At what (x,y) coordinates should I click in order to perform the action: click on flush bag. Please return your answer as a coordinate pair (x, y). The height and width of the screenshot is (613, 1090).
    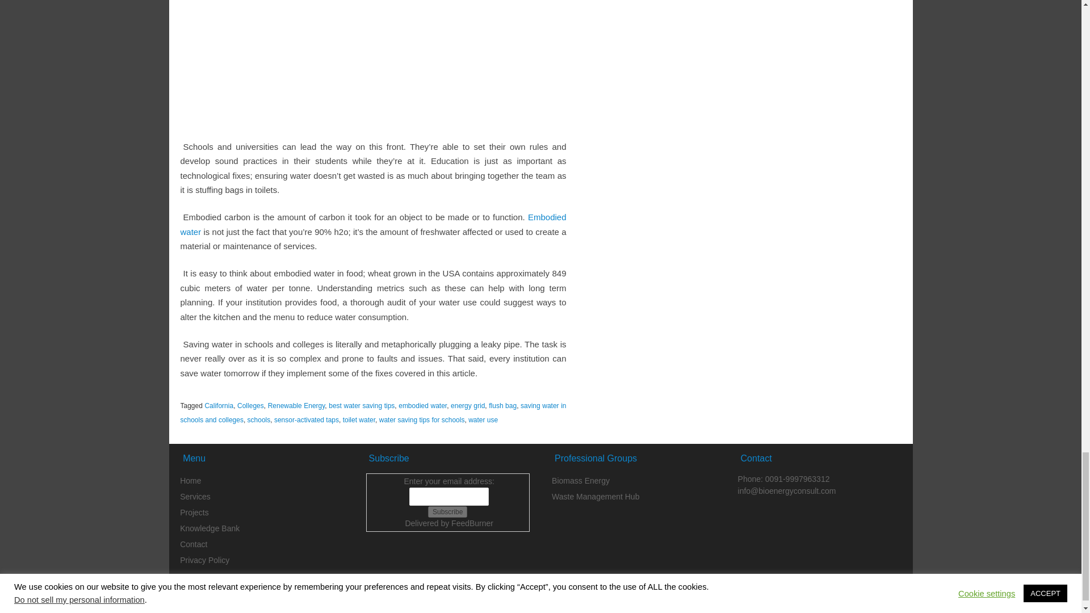
    Looking at the image, I should click on (502, 406).